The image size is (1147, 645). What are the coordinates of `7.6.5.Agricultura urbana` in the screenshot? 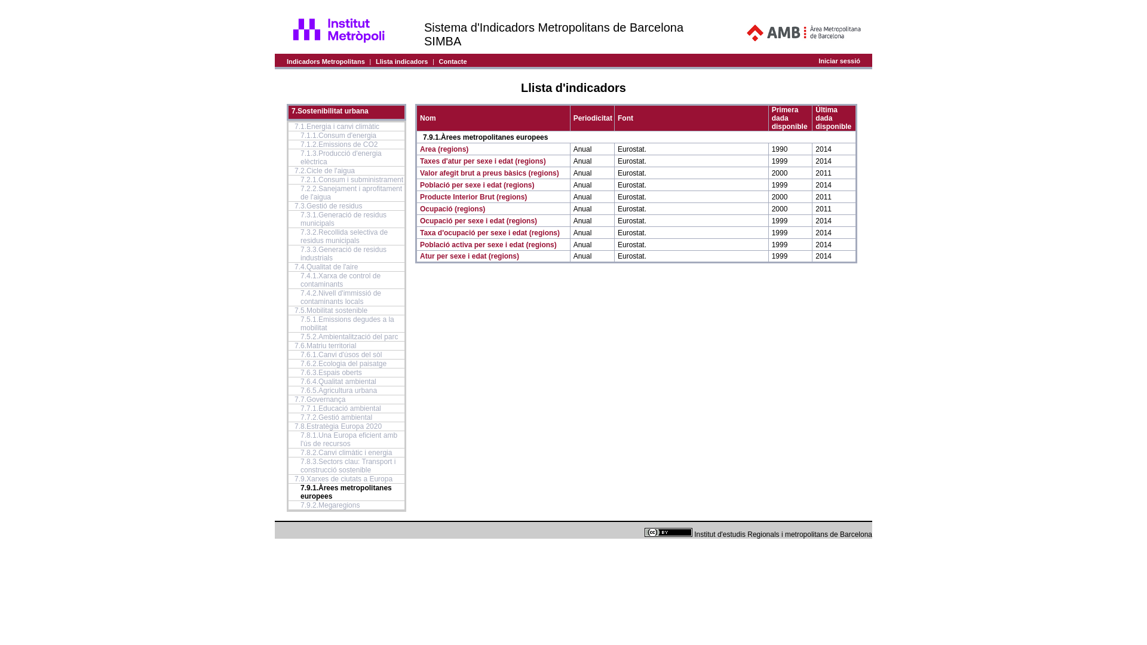 It's located at (339, 391).